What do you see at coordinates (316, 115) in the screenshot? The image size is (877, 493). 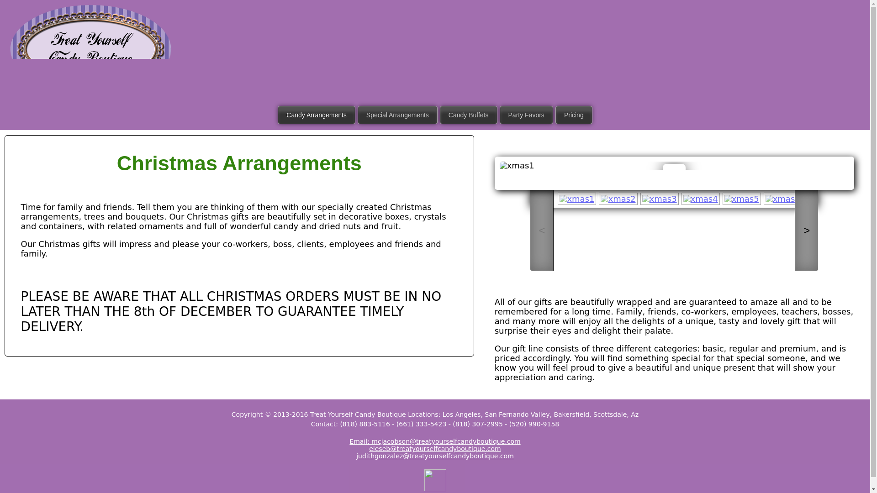 I see `Candy Arrangements` at bounding box center [316, 115].